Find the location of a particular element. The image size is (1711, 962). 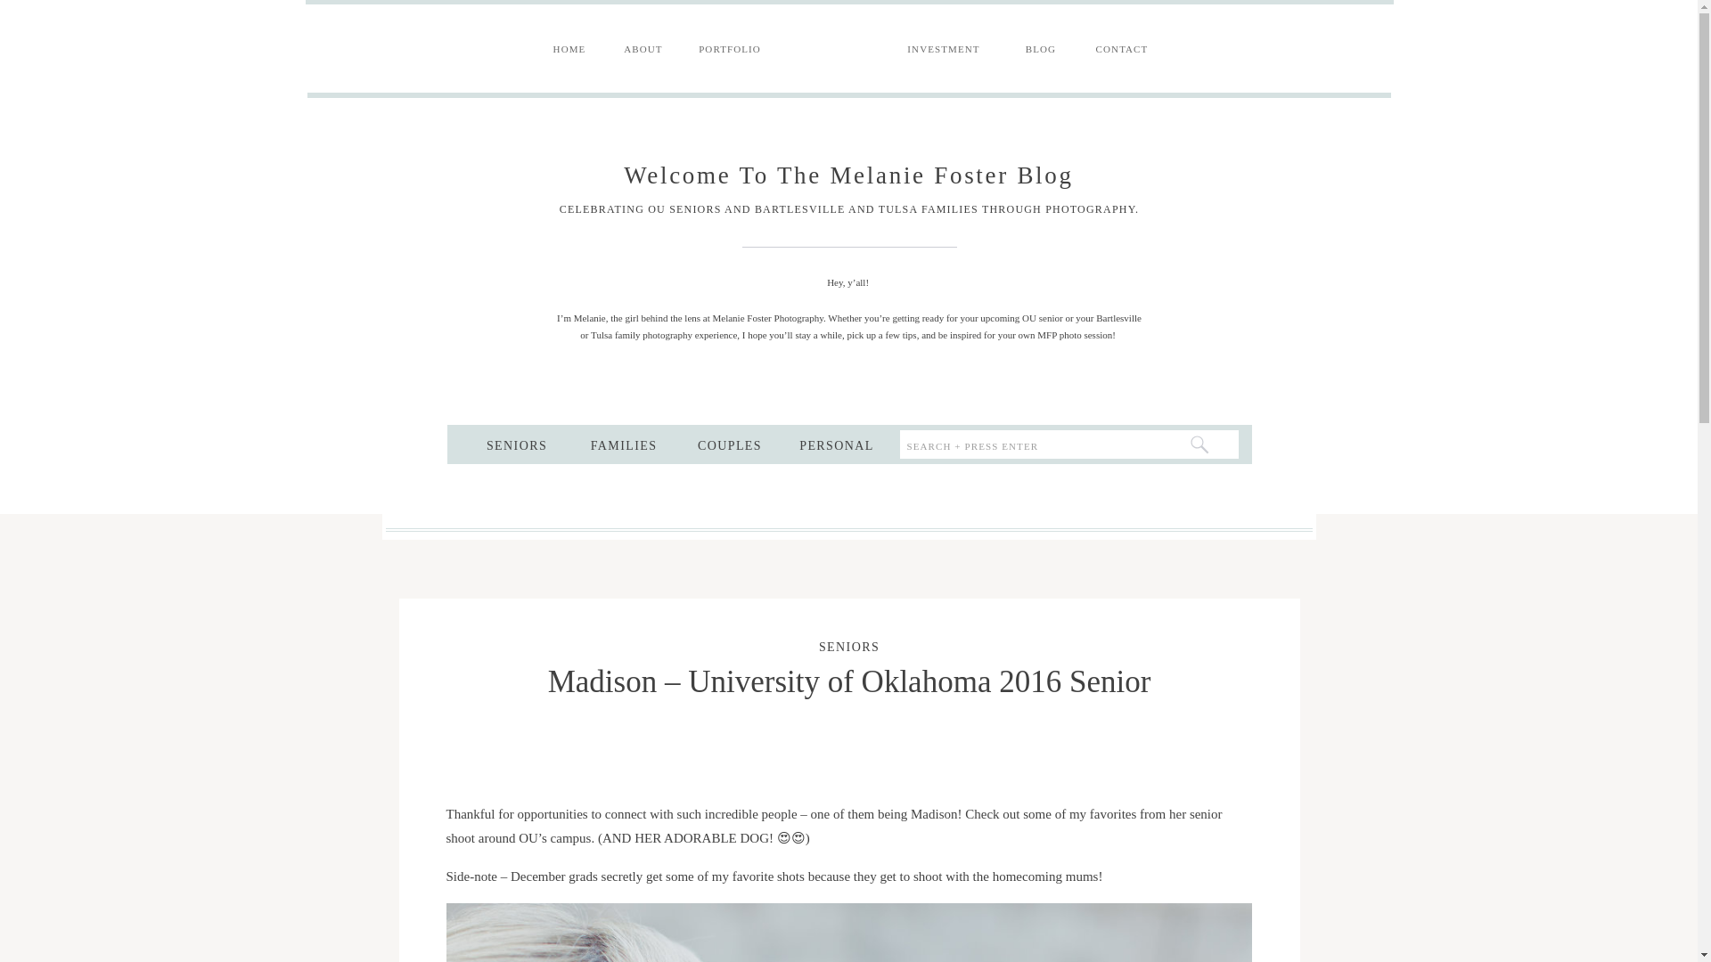

PERSONAL is located at coordinates (837, 444).